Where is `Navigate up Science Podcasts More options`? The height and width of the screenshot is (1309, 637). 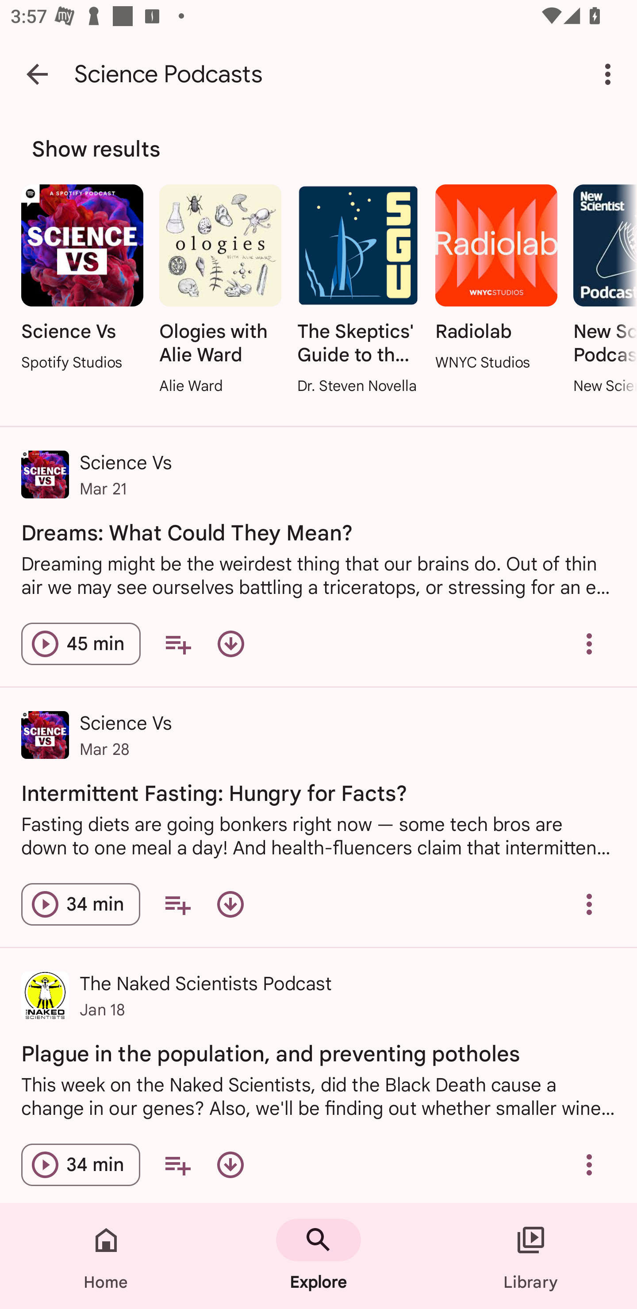
Navigate up Science Podcasts More options is located at coordinates (318, 74).